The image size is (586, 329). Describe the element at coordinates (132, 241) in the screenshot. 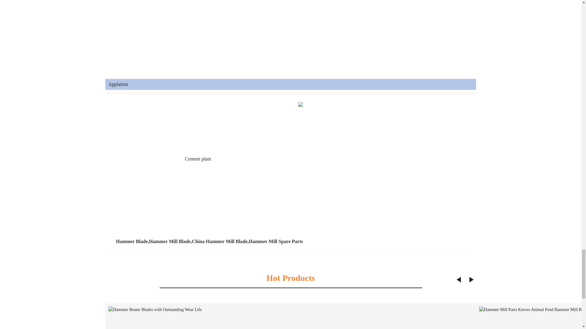

I see `Hammer Blade` at that location.